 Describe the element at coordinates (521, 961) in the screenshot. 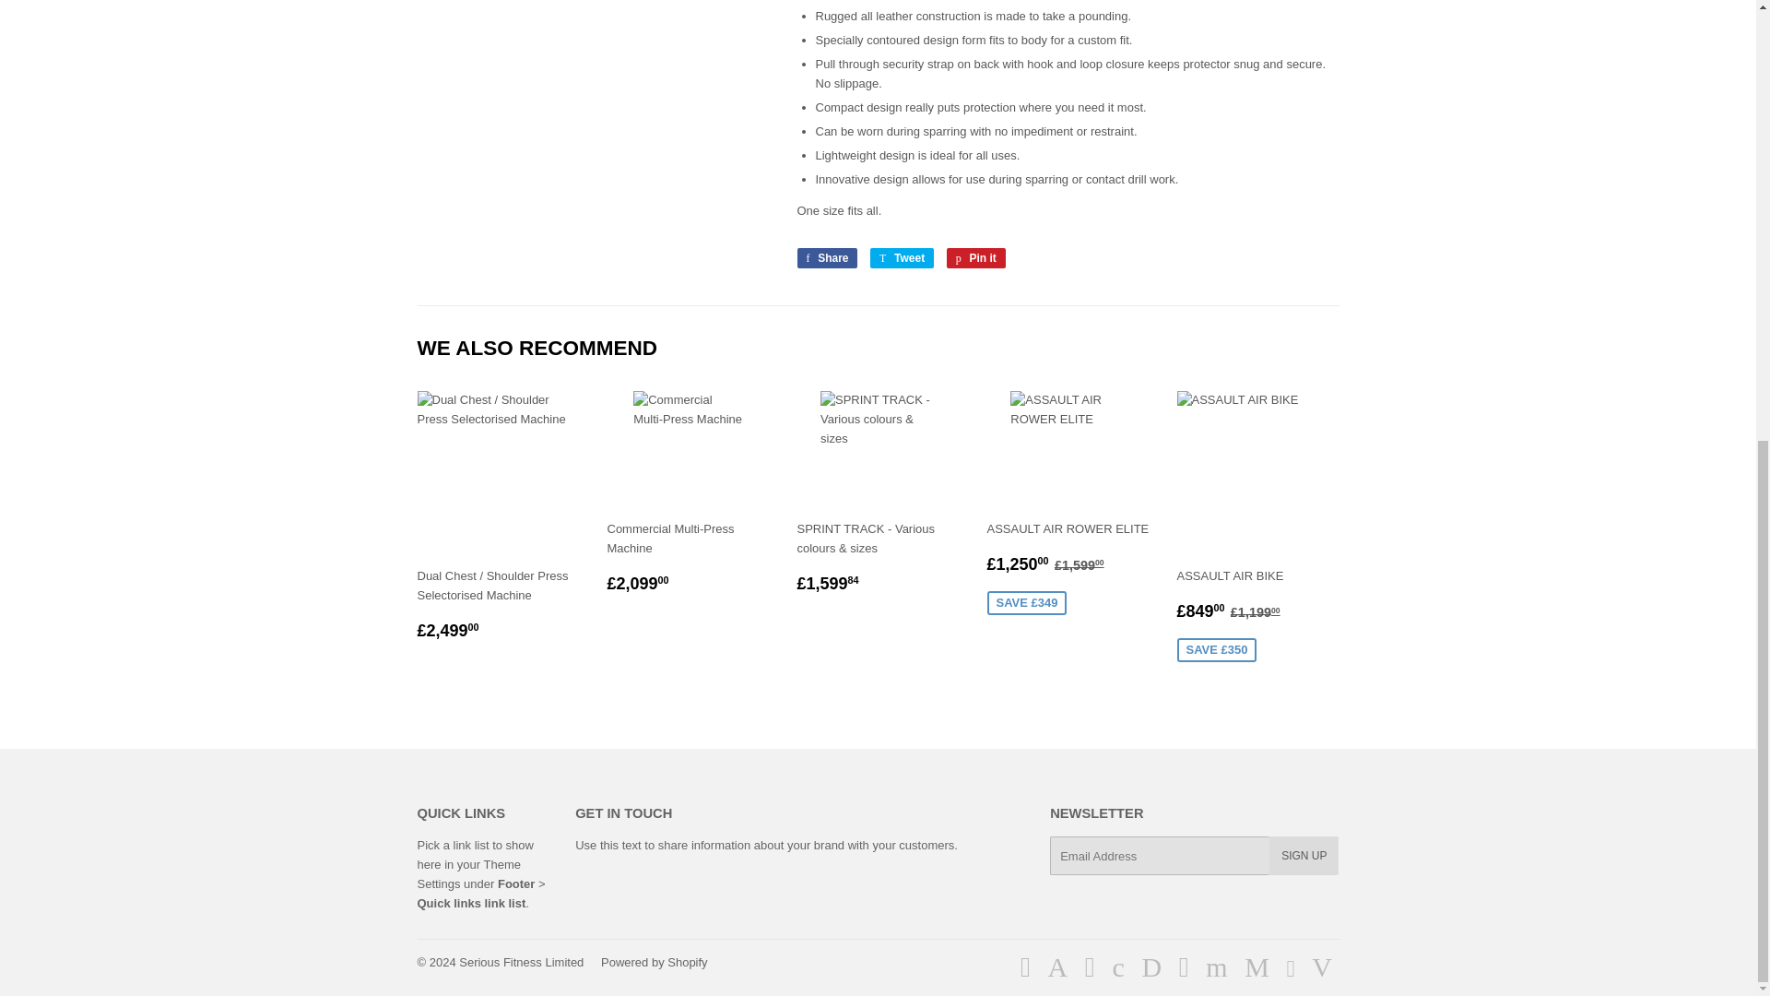

I see `Serious Fitness Limited` at that location.